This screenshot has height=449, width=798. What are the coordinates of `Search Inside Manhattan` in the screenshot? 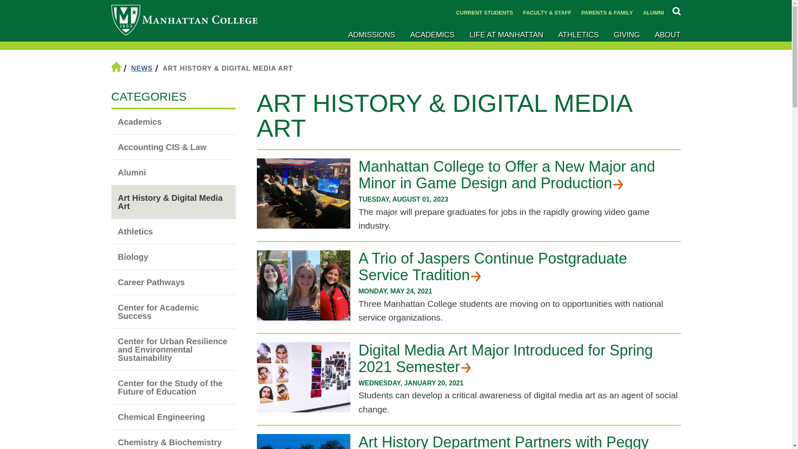 It's located at (677, 10).